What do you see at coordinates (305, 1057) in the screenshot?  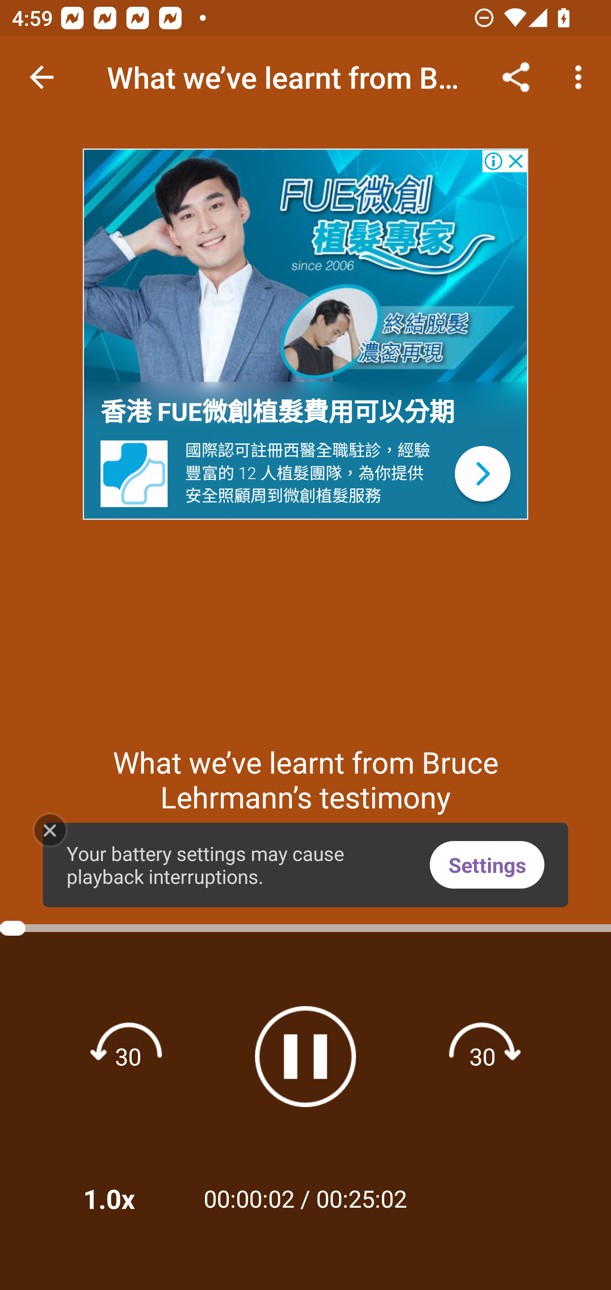 I see `Pause` at bounding box center [305, 1057].